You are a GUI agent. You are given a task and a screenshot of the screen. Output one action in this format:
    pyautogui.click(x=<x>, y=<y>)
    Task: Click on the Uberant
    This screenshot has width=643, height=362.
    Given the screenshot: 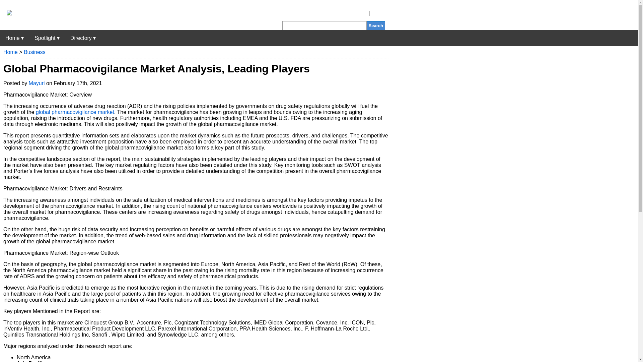 What is the action you would take?
    pyautogui.click(x=14, y=38)
    